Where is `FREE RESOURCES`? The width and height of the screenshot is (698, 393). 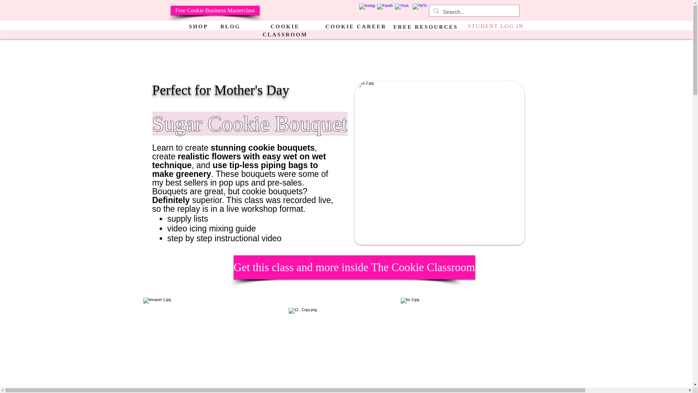
FREE RESOURCES is located at coordinates (425, 26).